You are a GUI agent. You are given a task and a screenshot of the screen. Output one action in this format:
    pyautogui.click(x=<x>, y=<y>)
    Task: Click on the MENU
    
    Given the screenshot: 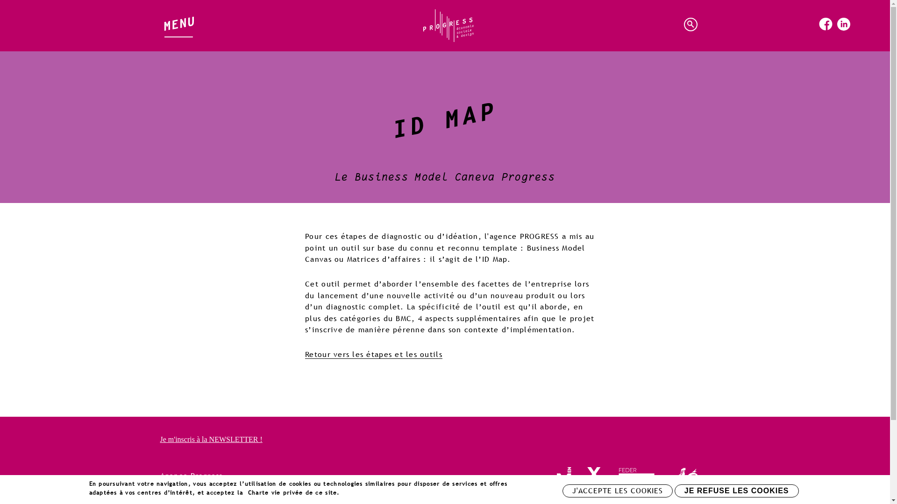 What is the action you would take?
    pyautogui.click(x=178, y=21)
    